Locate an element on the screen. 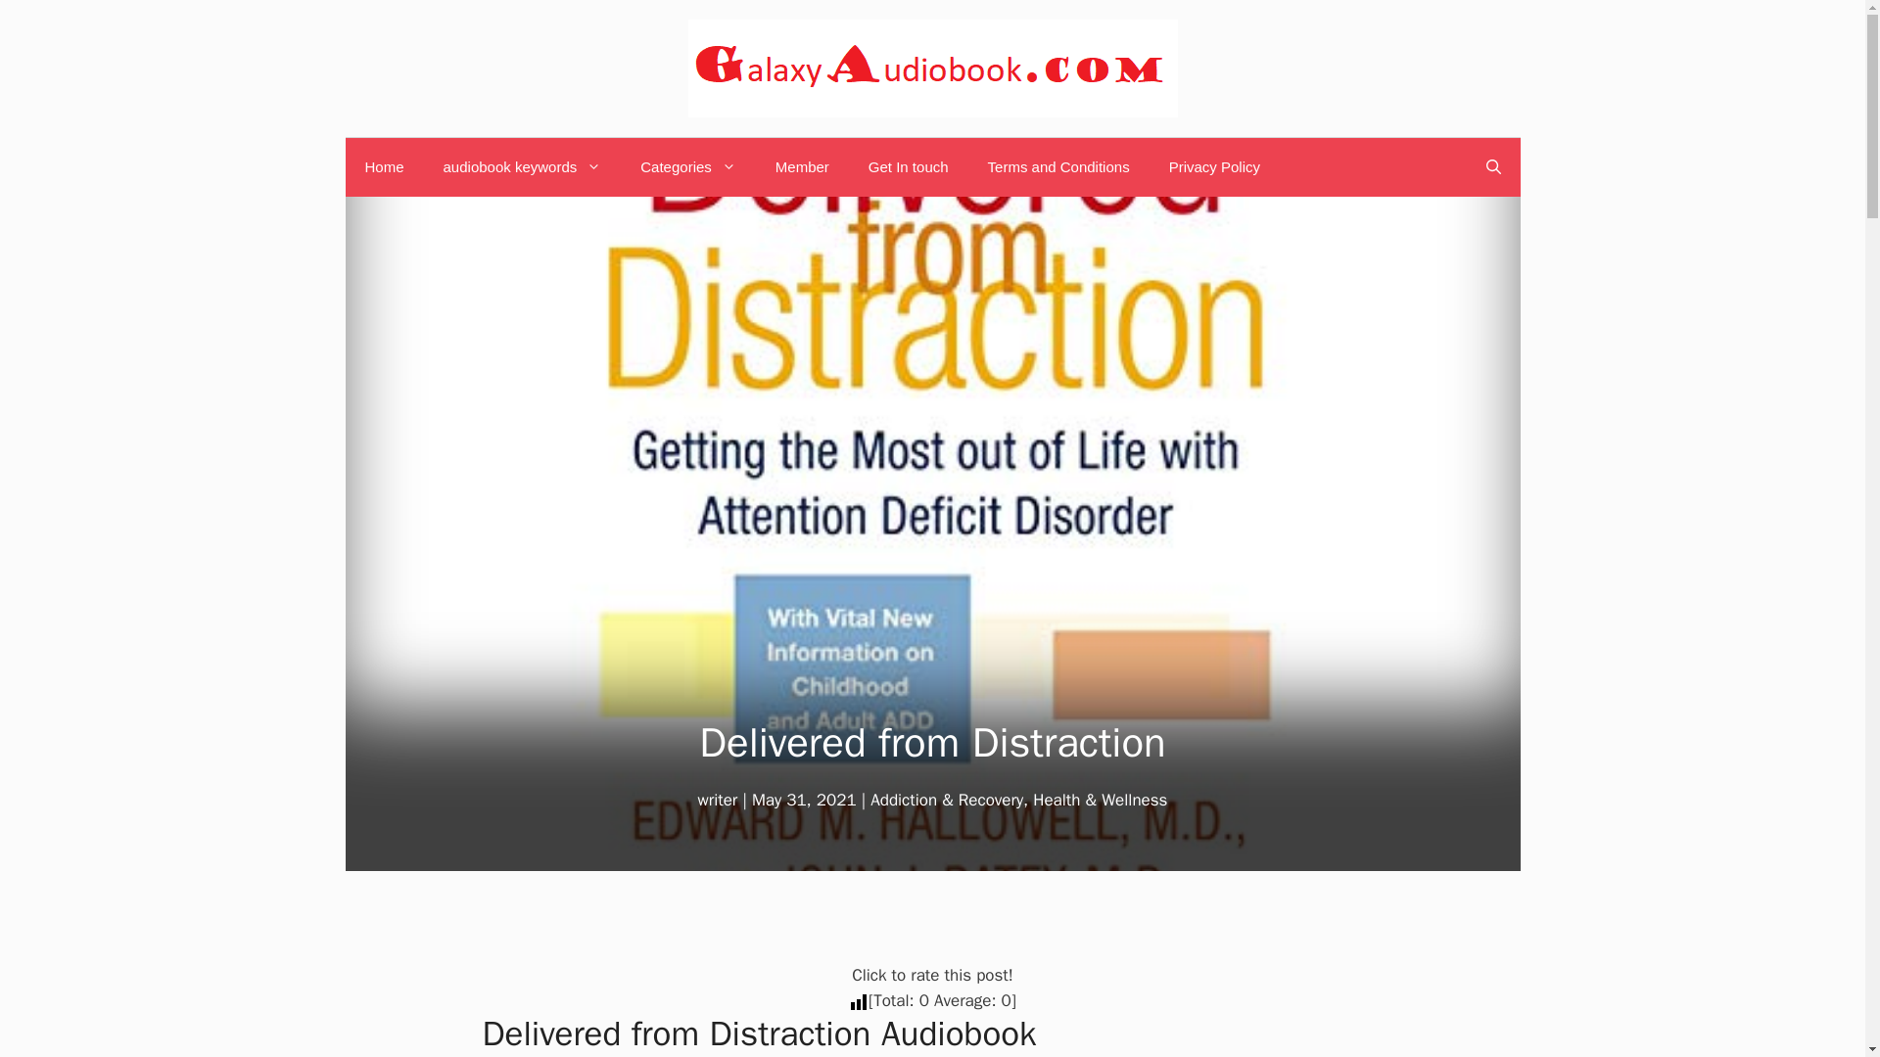 Image resolution: width=1880 pixels, height=1057 pixels. GalaxyAudiobook.com is located at coordinates (932, 67).